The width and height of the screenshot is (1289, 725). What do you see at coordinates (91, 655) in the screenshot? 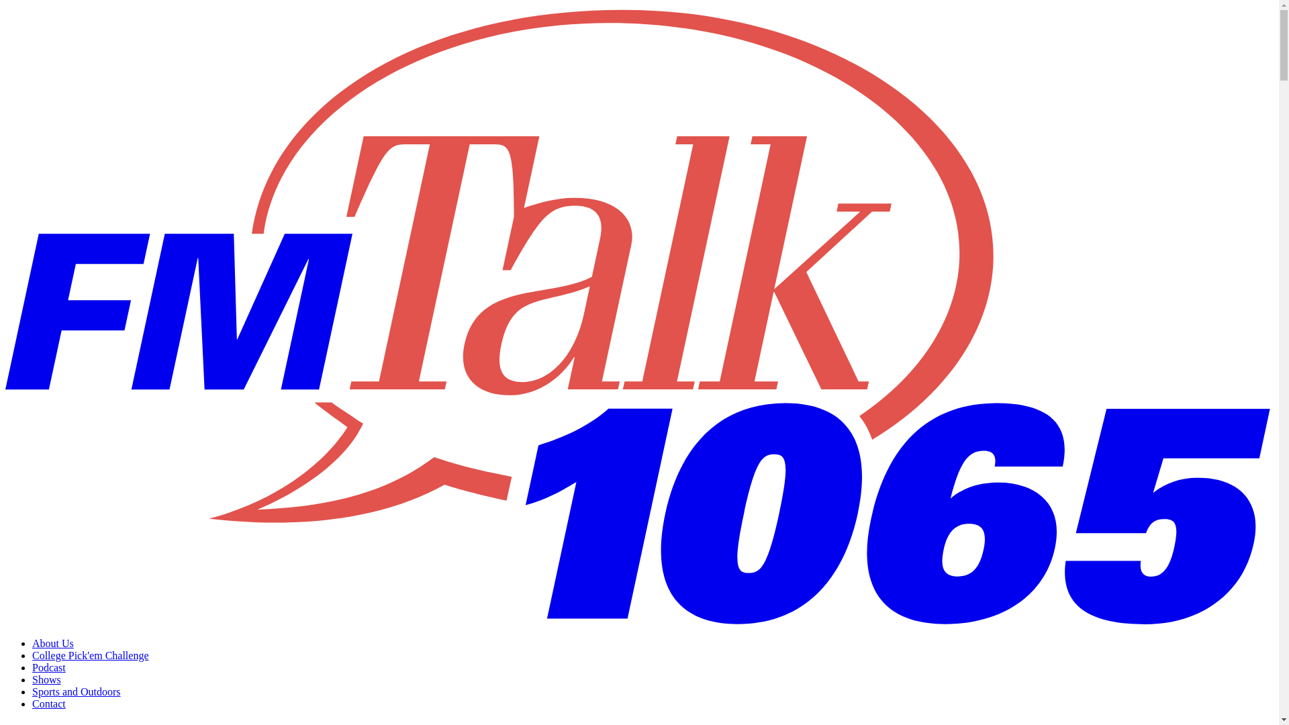
I see `College Pick'em Challenge` at bounding box center [91, 655].